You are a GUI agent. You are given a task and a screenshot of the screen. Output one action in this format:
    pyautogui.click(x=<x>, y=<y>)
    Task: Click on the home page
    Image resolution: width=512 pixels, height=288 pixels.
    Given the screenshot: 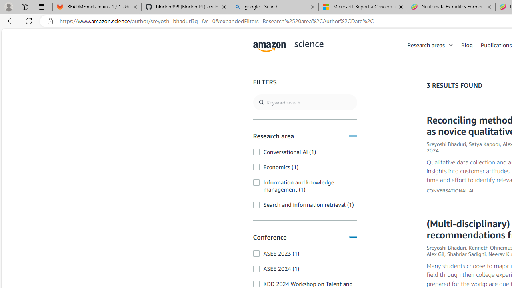 What is the action you would take?
    pyautogui.click(x=288, y=44)
    